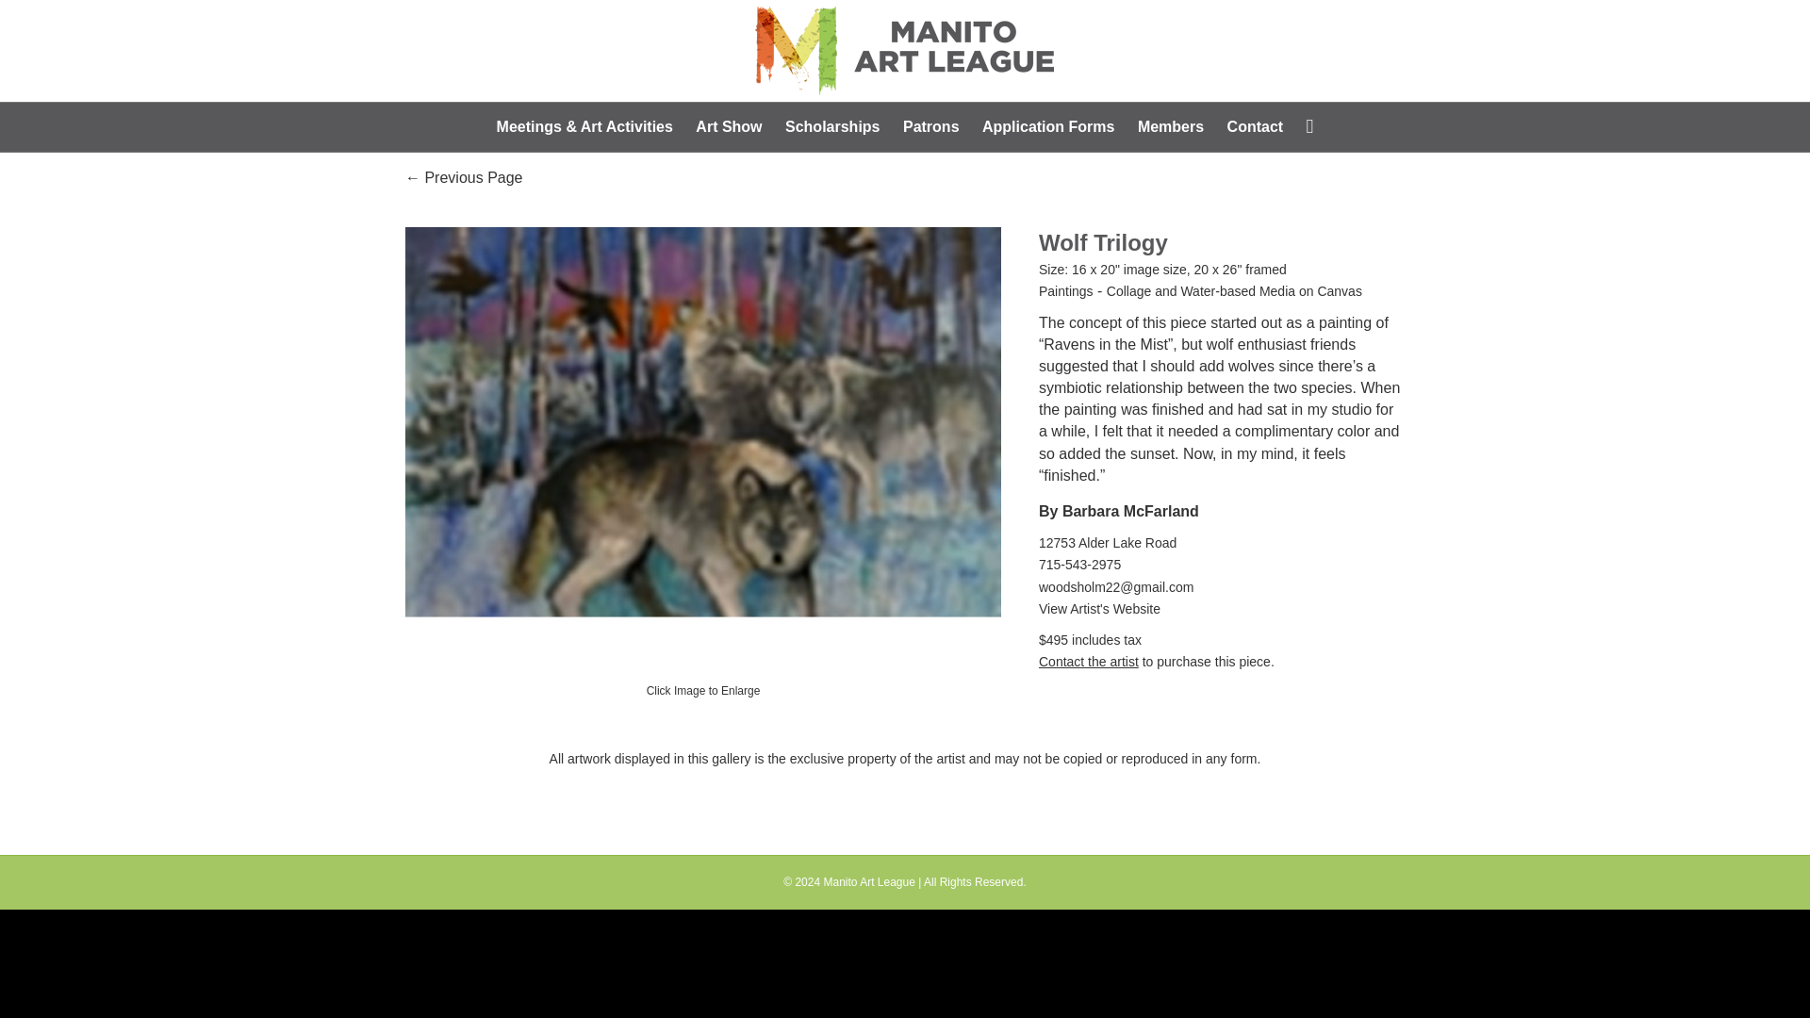  I want to click on Scholarships, so click(831, 126).